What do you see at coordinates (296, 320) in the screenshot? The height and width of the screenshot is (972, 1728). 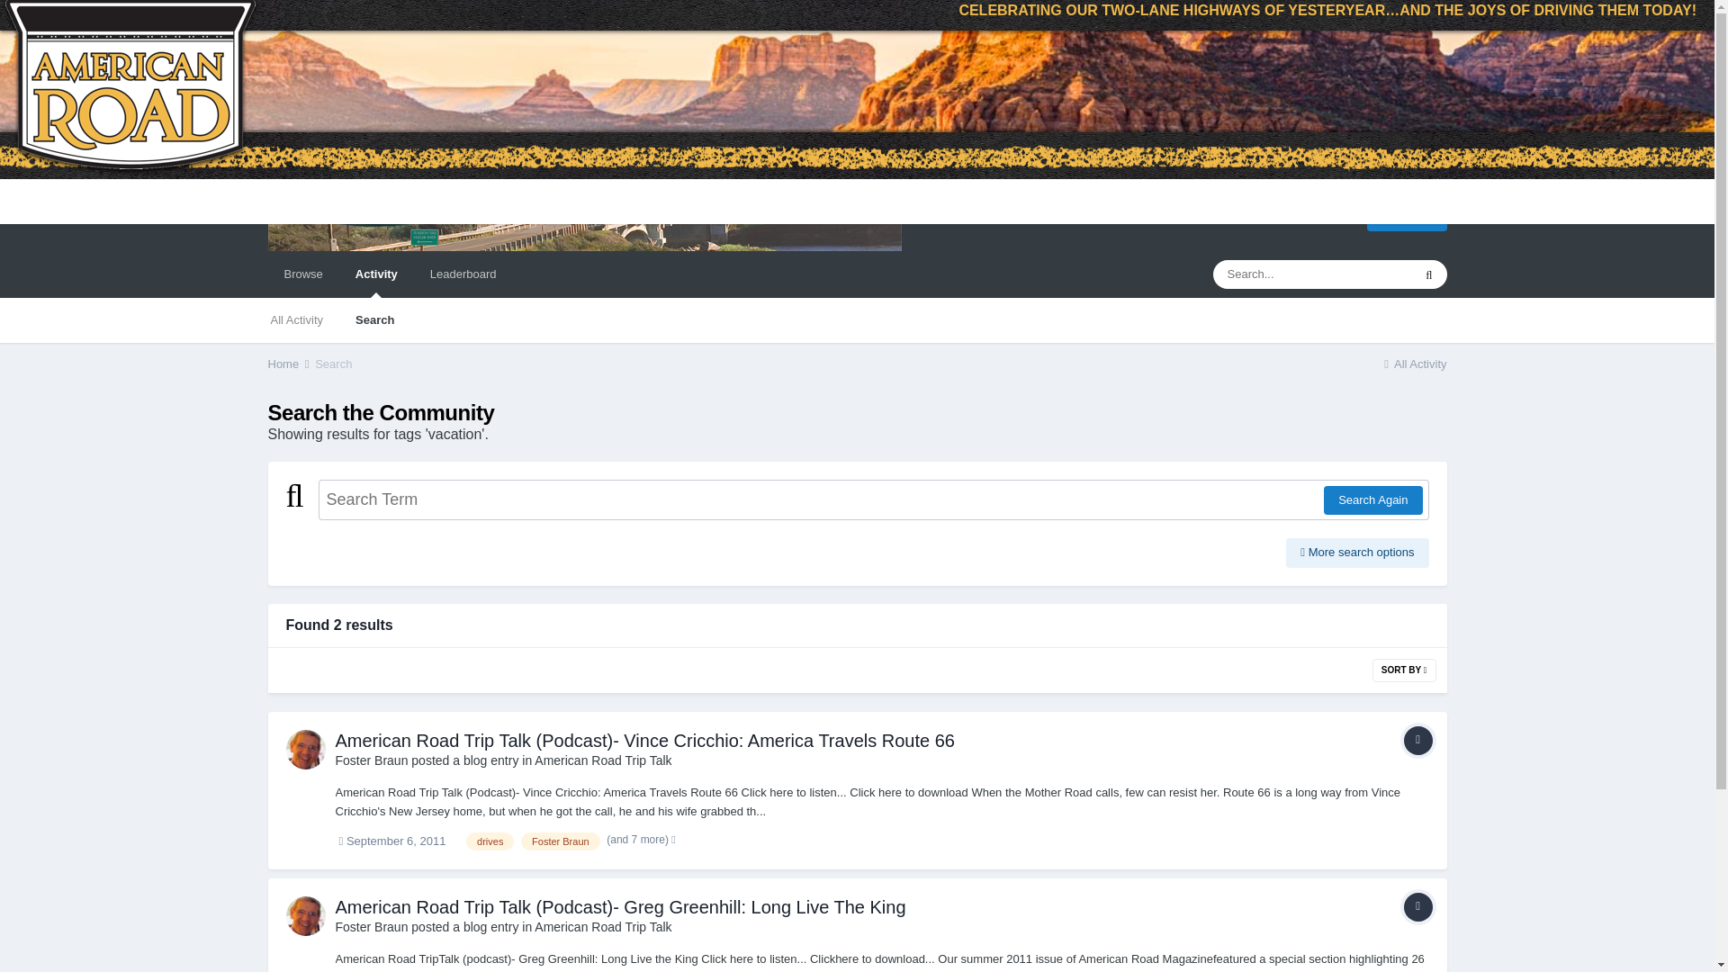 I see `All Activity` at bounding box center [296, 320].